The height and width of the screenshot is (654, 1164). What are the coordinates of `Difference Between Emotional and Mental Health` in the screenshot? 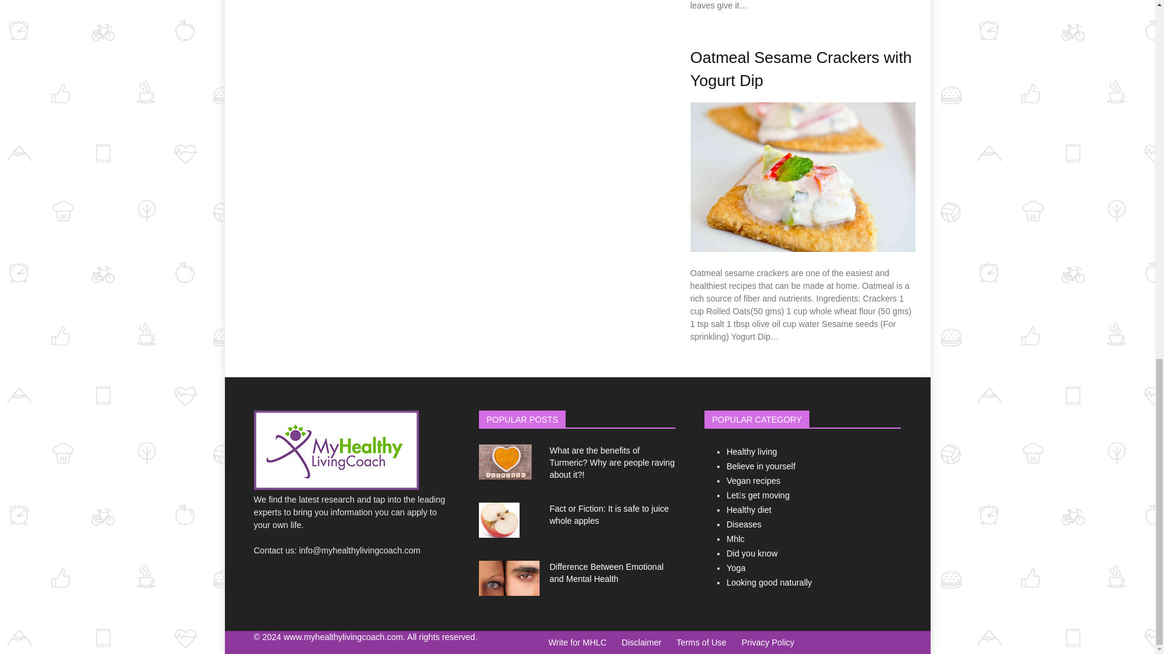 It's located at (606, 573).